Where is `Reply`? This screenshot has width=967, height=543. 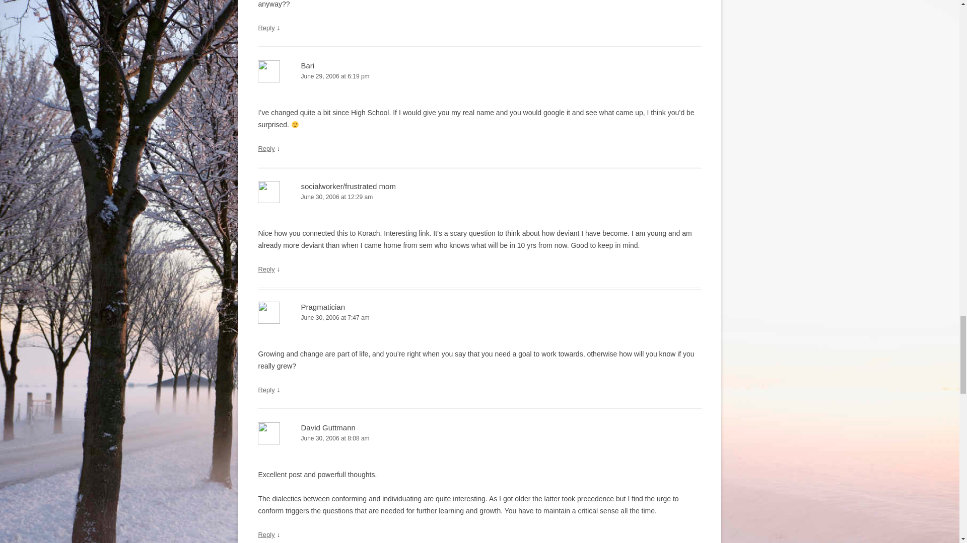 Reply is located at coordinates (266, 149).